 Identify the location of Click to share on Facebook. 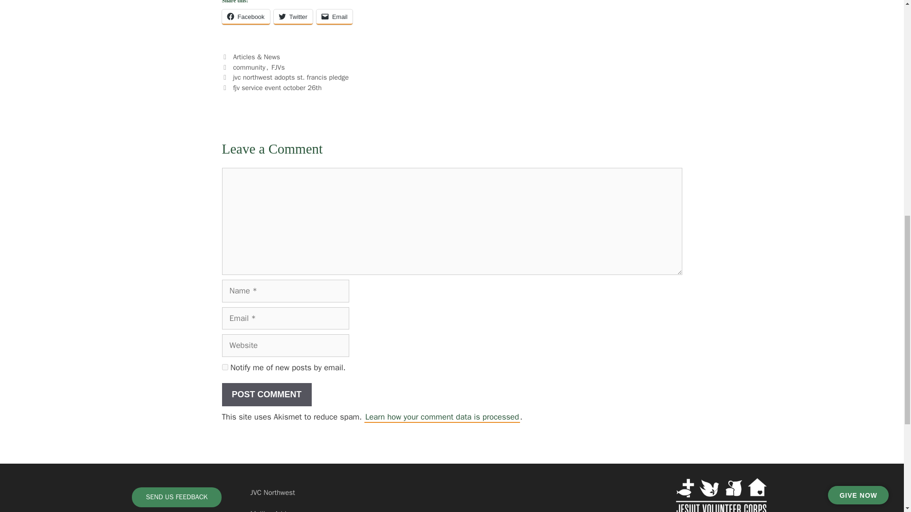
(246, 17).